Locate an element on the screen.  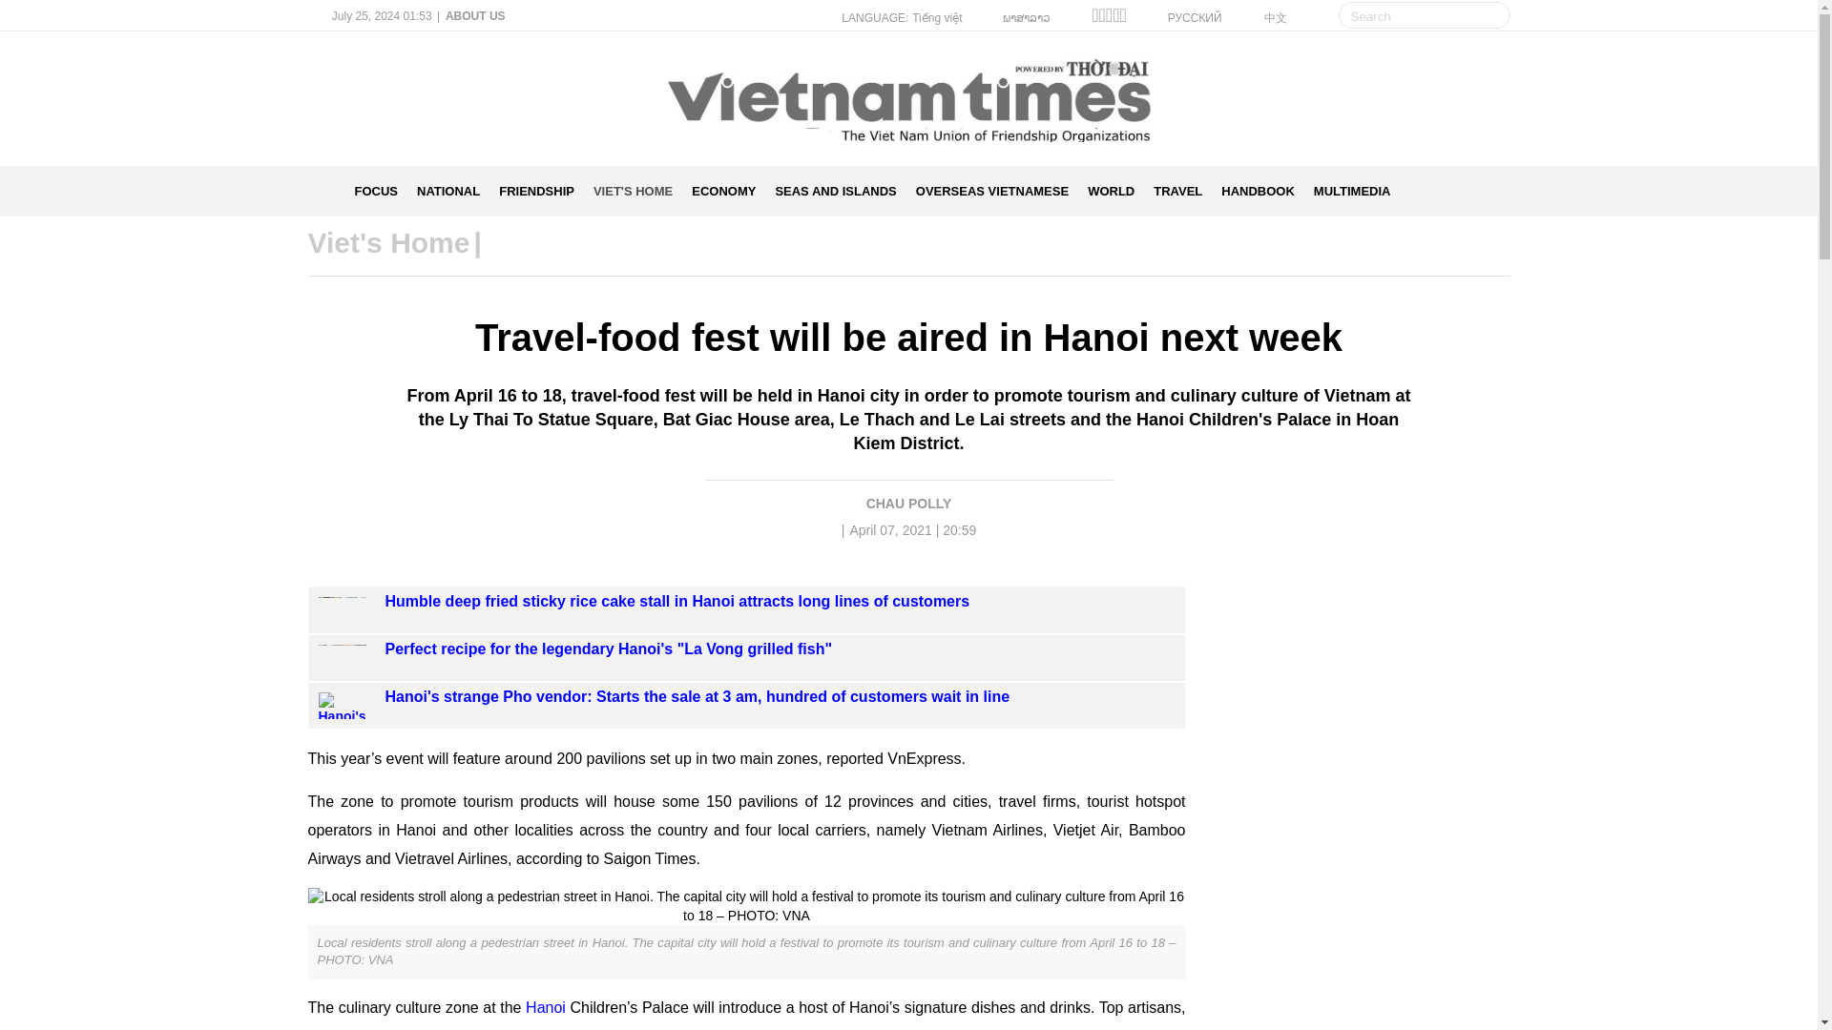
Viet's Home is located at coordinates (387, 242).